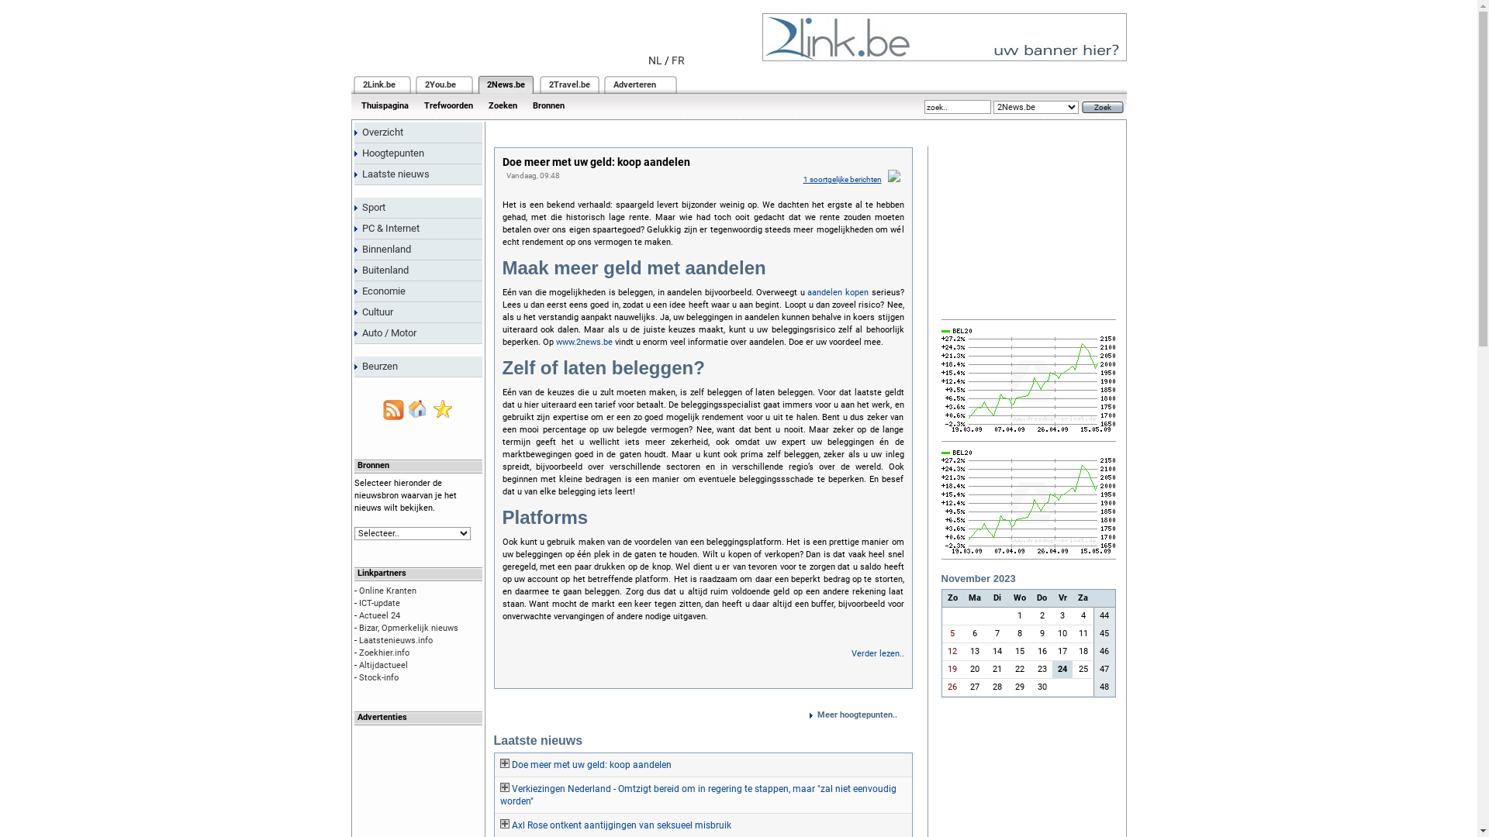  I want to click on Zoek, so click(1102, 107).